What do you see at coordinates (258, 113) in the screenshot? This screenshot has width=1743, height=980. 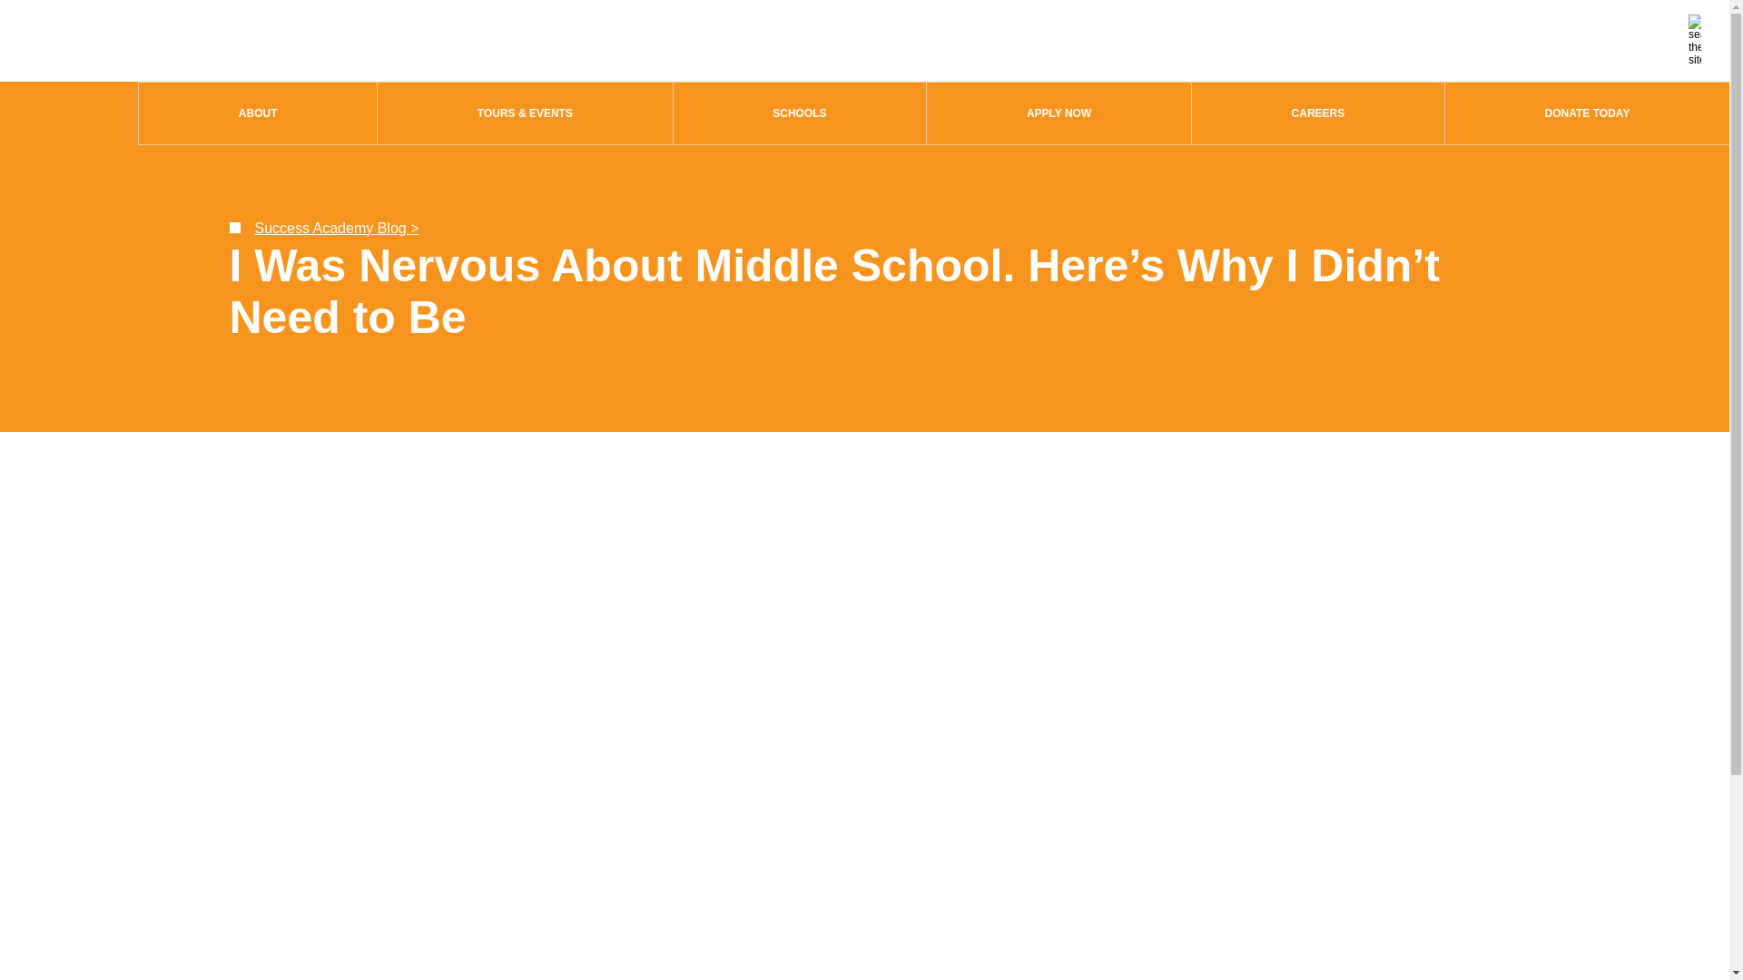 I see `ABOUT` at bounding box center [258, 113].